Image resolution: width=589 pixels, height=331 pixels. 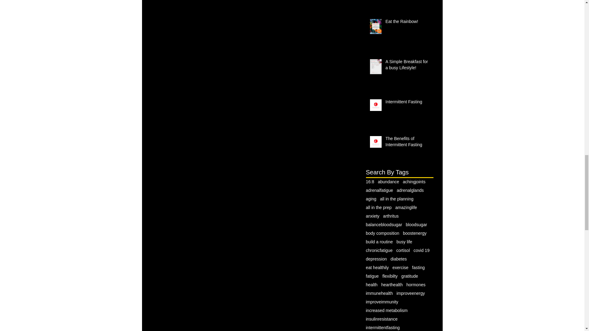 I want to click on aging, so click(x=371, y=199).